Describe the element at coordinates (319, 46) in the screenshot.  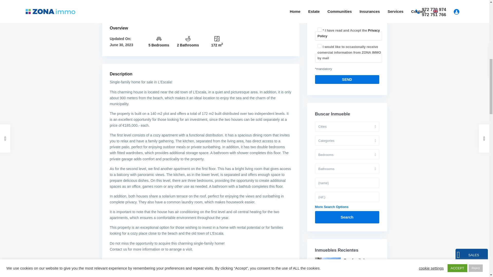
I see `1` at that location.